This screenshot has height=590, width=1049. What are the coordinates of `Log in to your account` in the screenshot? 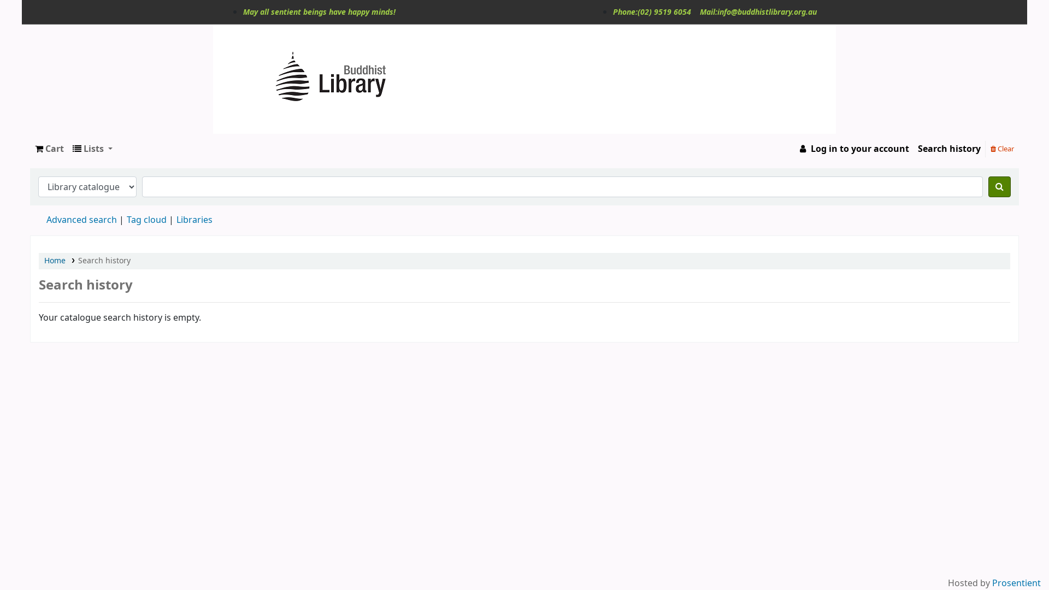 It's located at (853, 149).